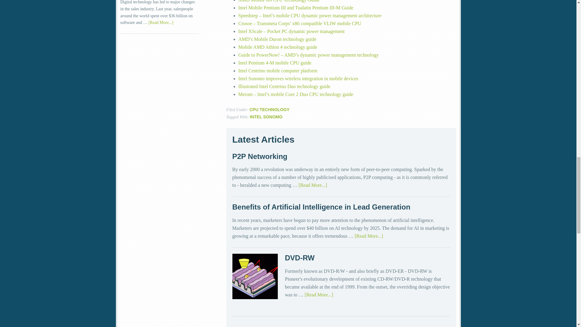 This screenshot has width=581, height=327. I want to click on Illustrated Intel Centrino Duo technology guide, so click(284, 86).